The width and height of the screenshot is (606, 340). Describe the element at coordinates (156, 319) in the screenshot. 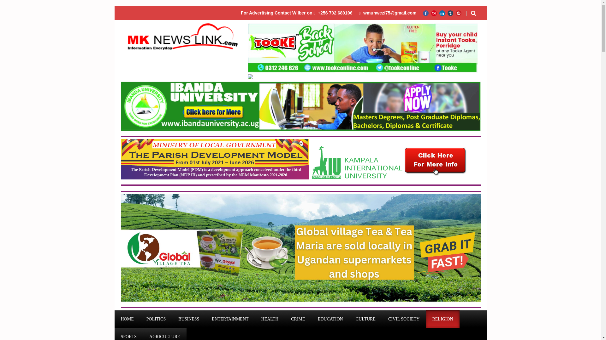

I see `POLITICS` at that location.